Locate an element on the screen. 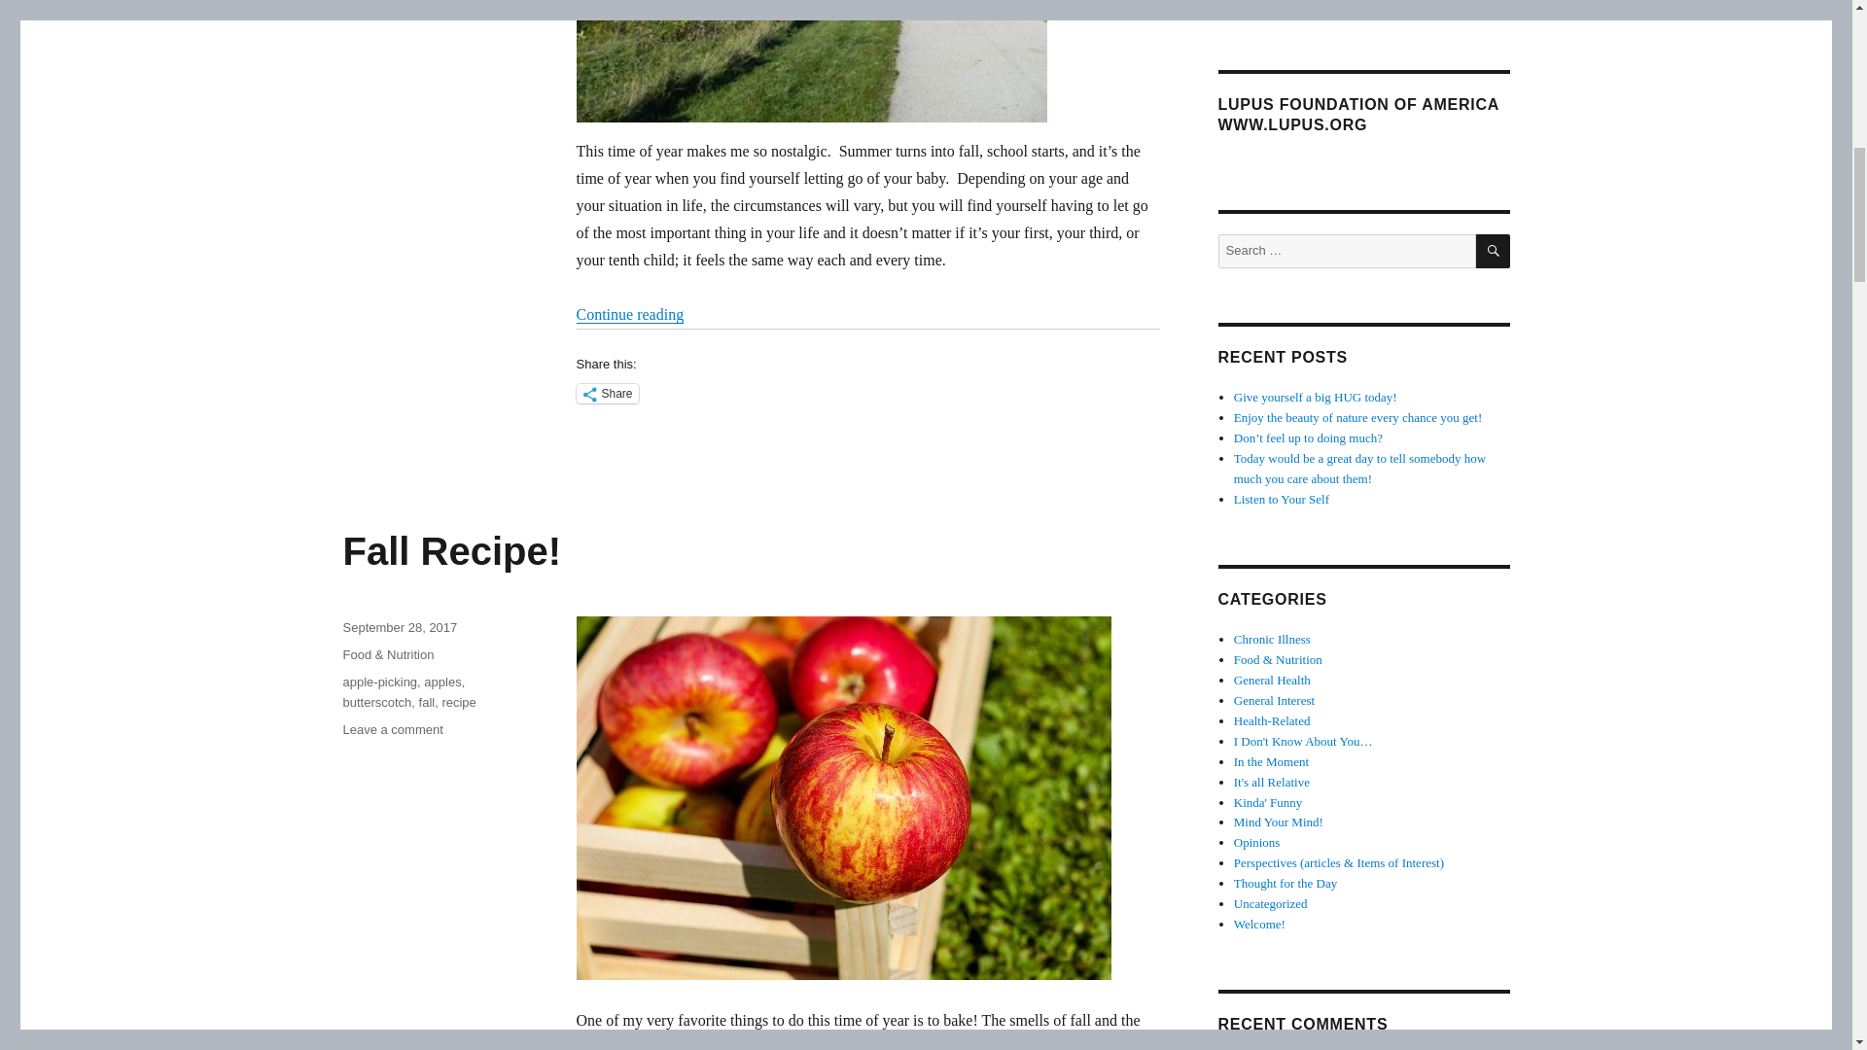 The width and height of the screenshot is (1867, 1050). Fall Recipe! is located at coordinates (451, 550).